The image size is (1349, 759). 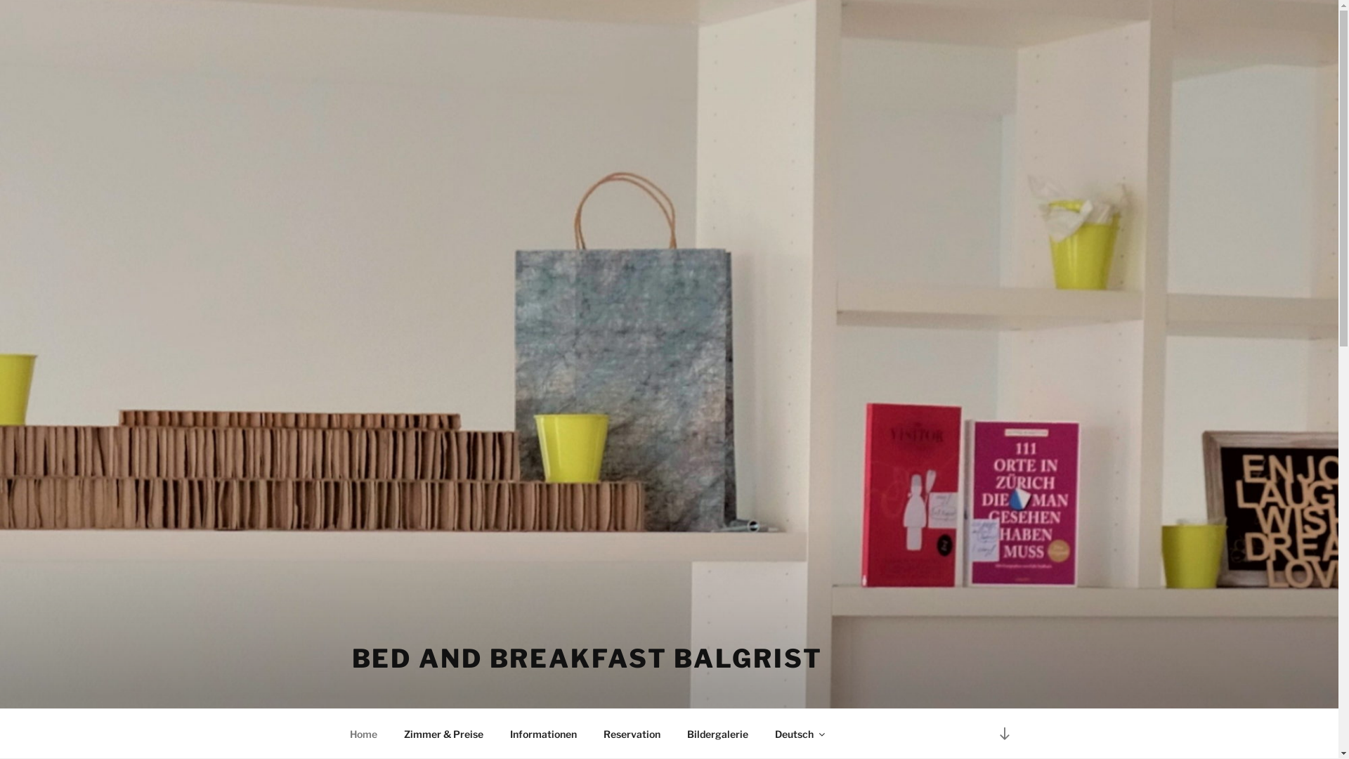 I want to click on BED AND BREAKFAST BALGRIST, so click(x=587, y=659).